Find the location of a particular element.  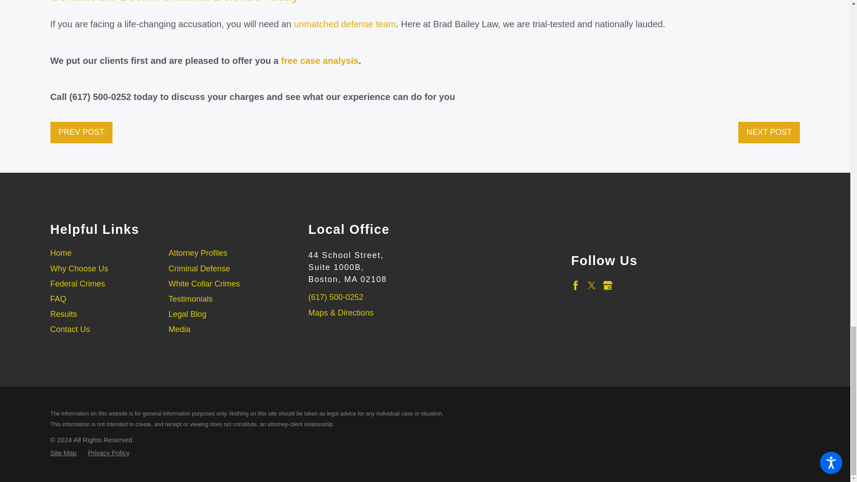

Facebook is located at coordinates (575, 285).